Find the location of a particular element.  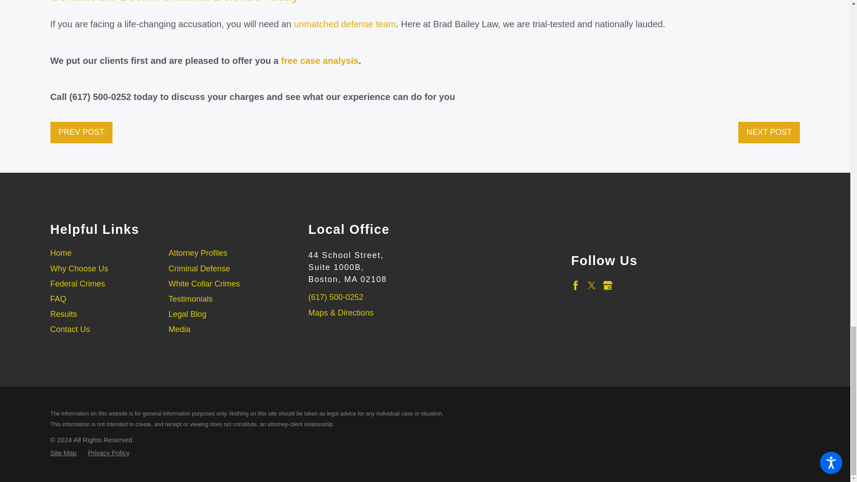

Facebook is located at coordinates (575, 285).